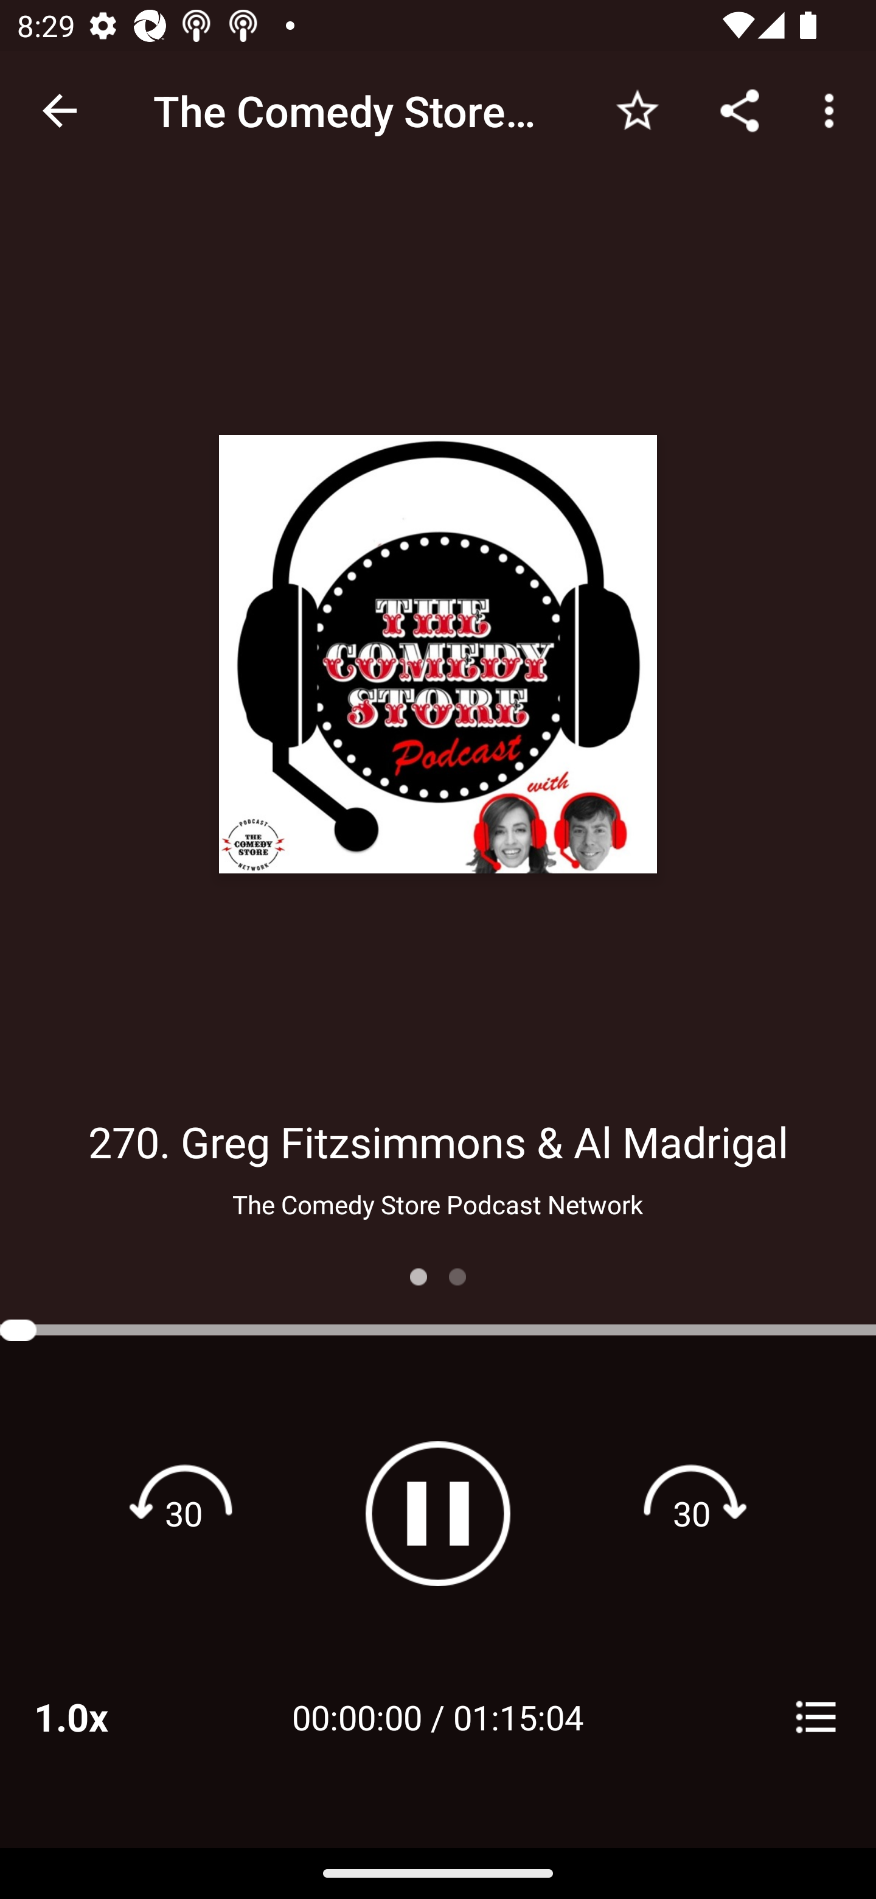 Image resolution: width=876 pixels, height=1899 pixels. Describe the element at coordinates (102, 1716) in the screenshot. I see `1.0x Playback Speeds` at that location.